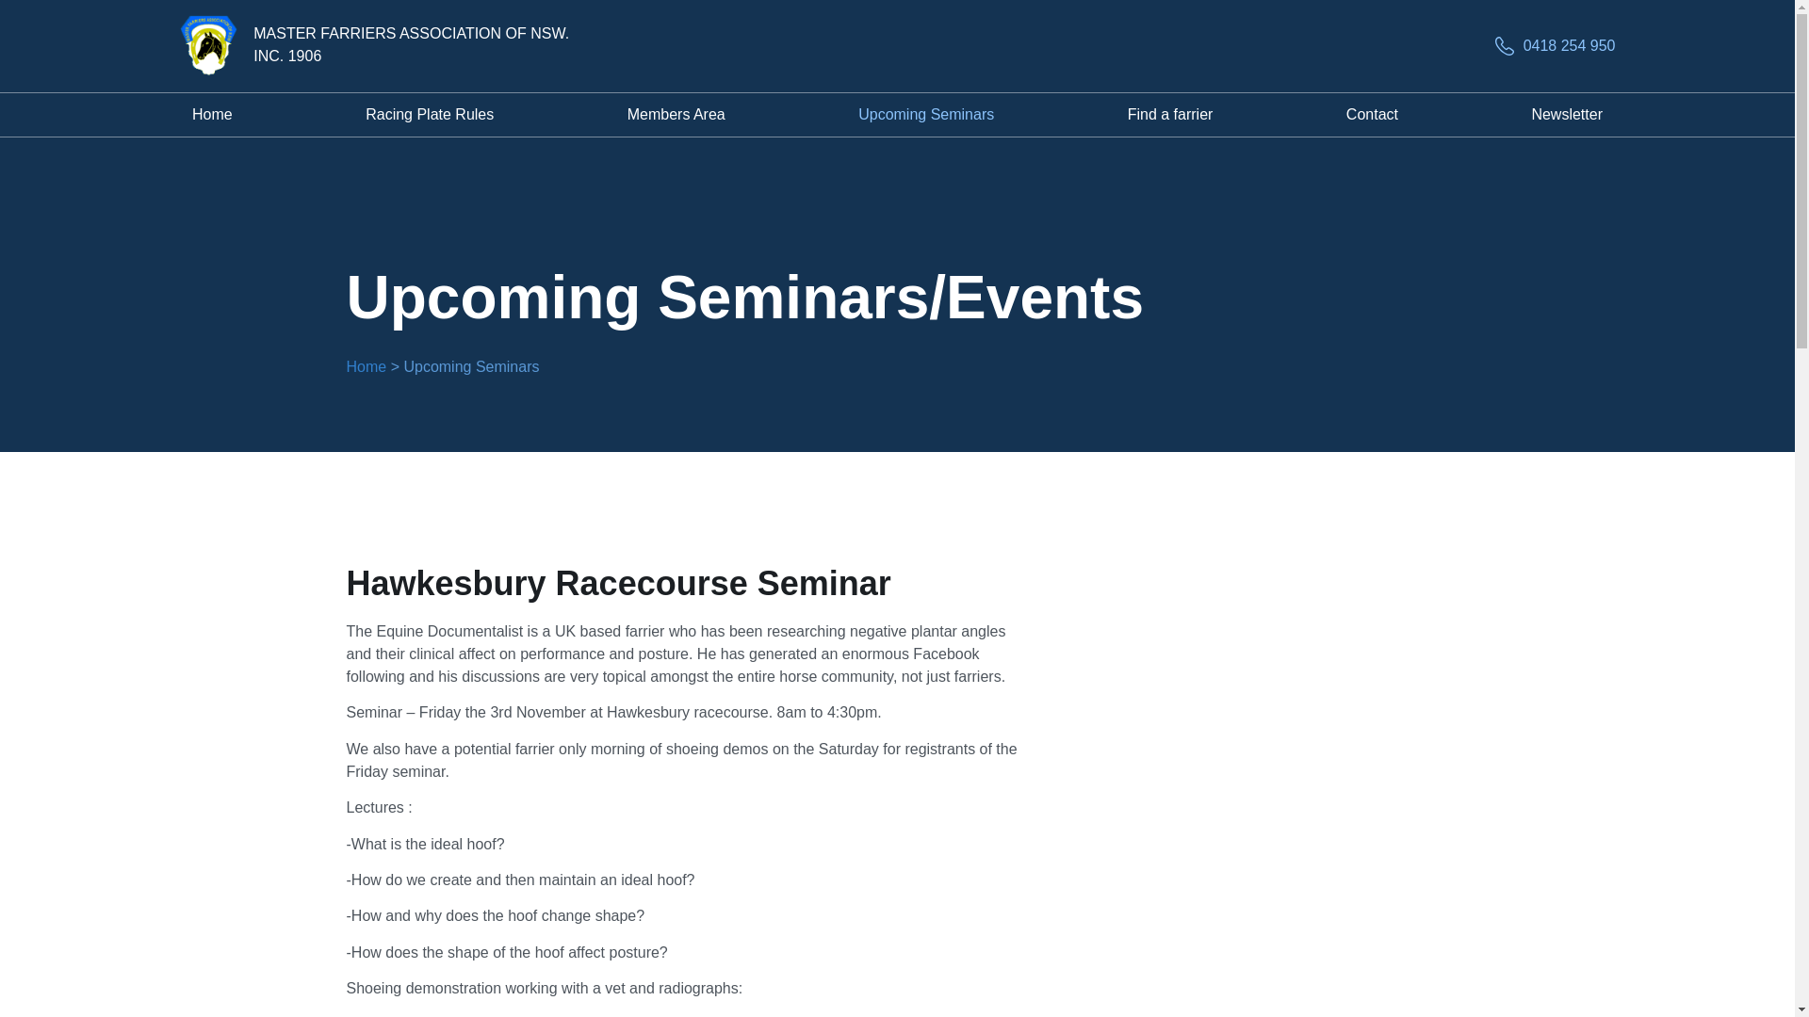 The image size is (1809, 1017). I want to click on Members Area, so click(676, 115).